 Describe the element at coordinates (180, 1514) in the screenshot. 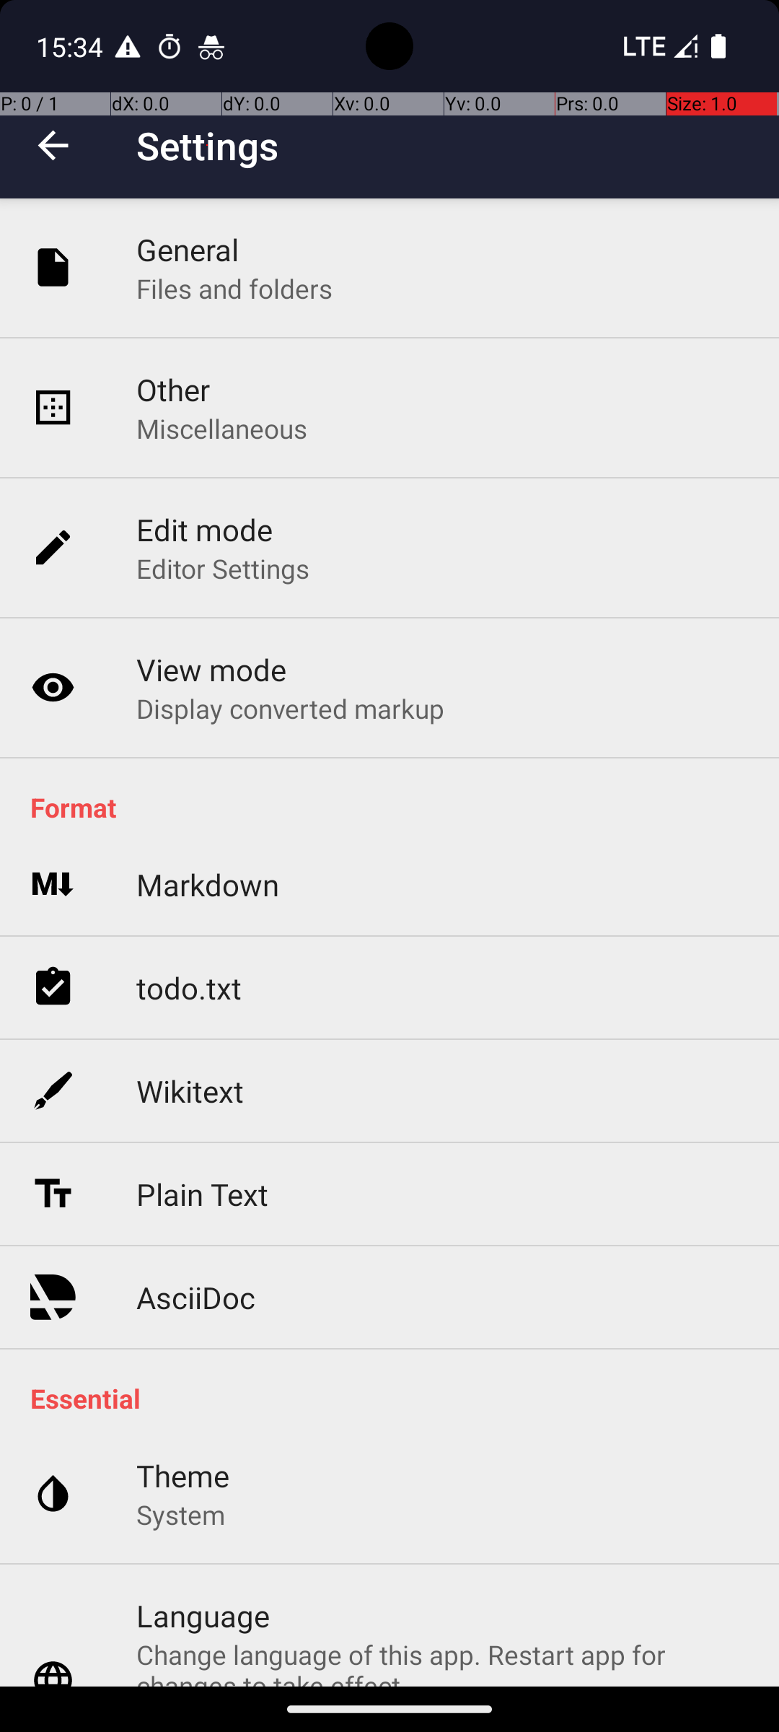

I see `System` at that location.